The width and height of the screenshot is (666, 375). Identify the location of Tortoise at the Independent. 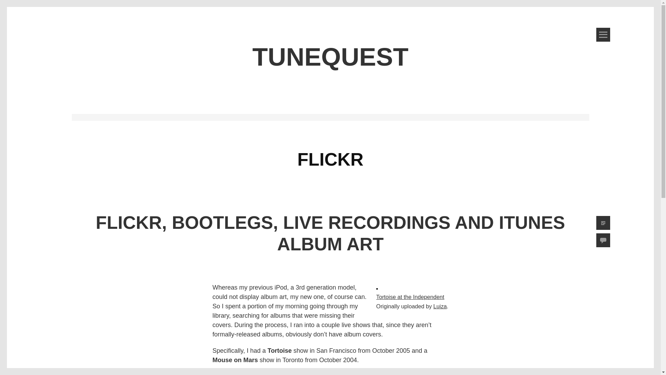
(410, 297).